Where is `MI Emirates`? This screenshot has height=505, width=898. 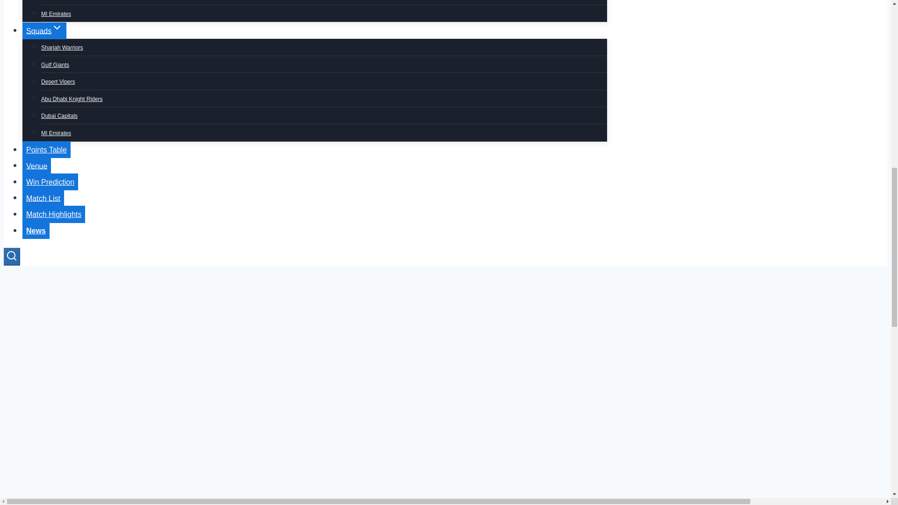
MI Emirates is located at coordinates (56, 133).